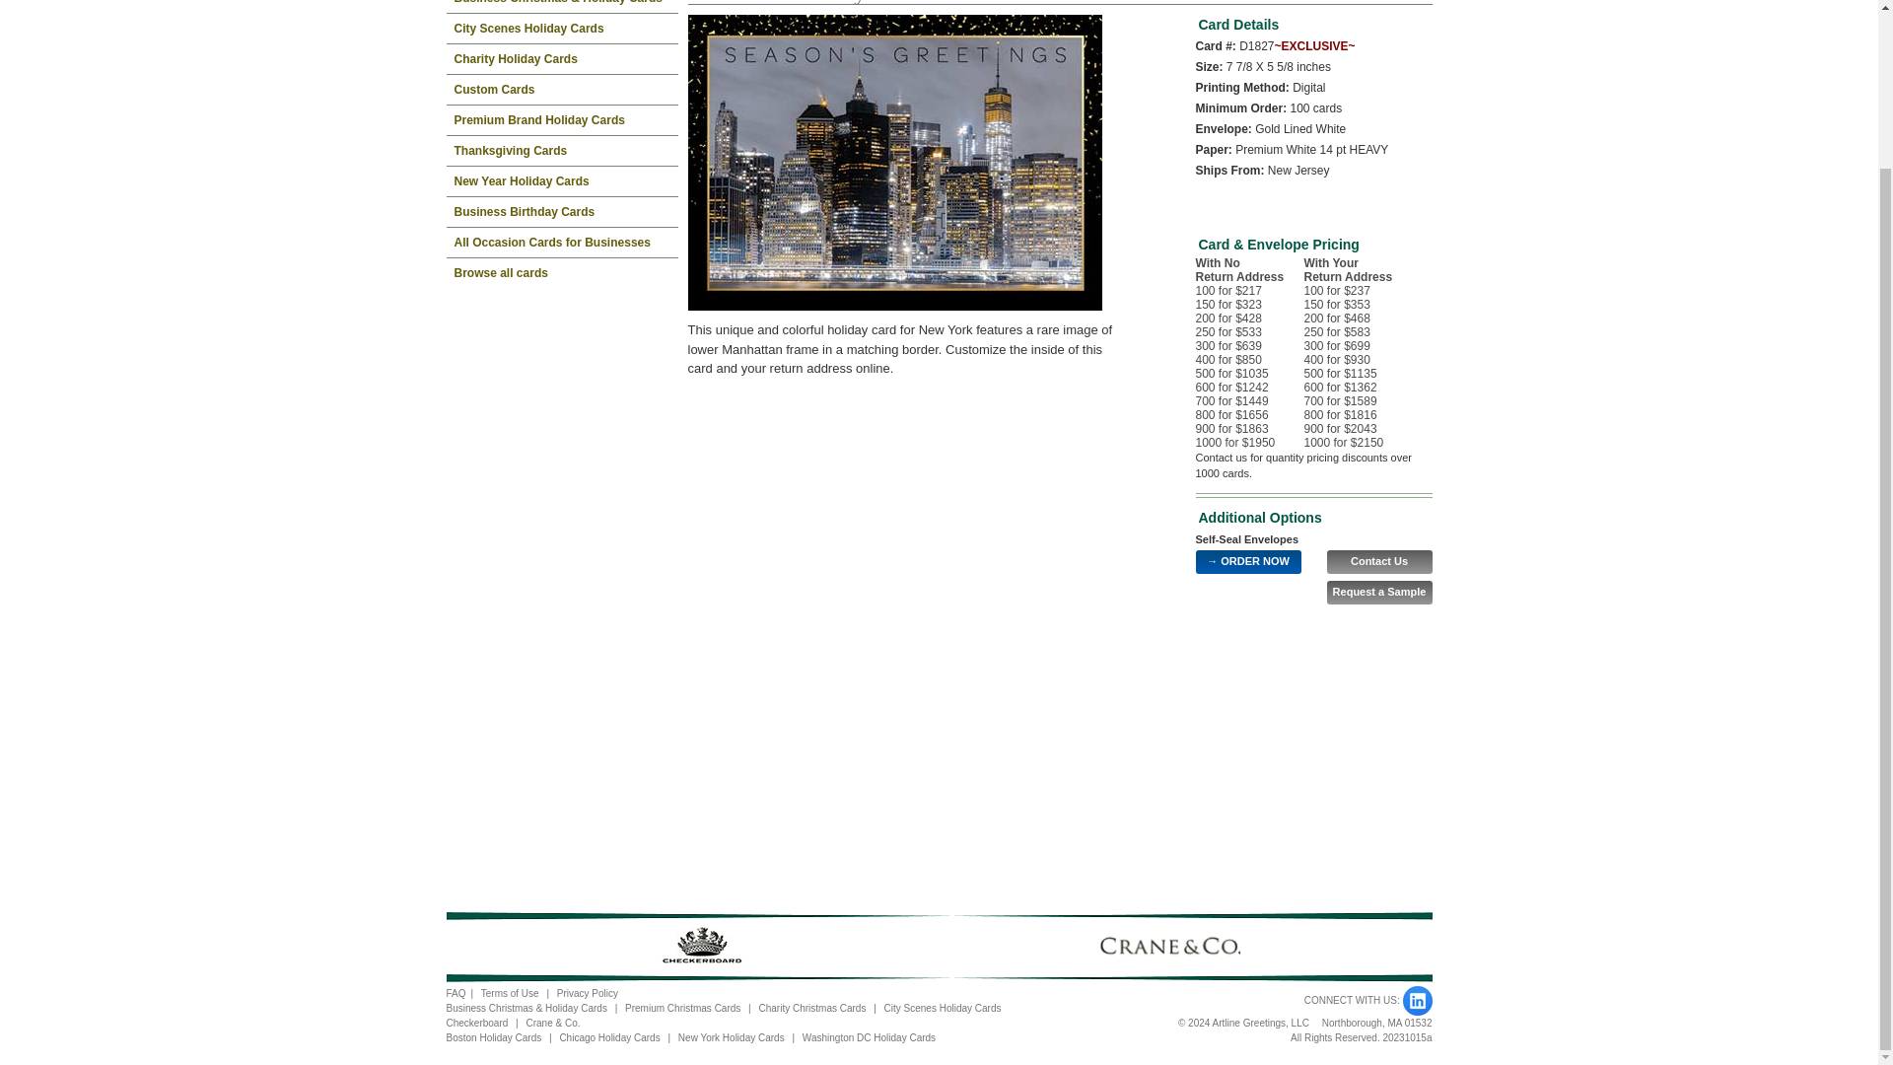 The width and height of the screenshot is (1893, 1065). What do you see at coordinates (561, 211) in the screenshot?
I see `Business Birthday Cards` at bounding box center [561, 211].